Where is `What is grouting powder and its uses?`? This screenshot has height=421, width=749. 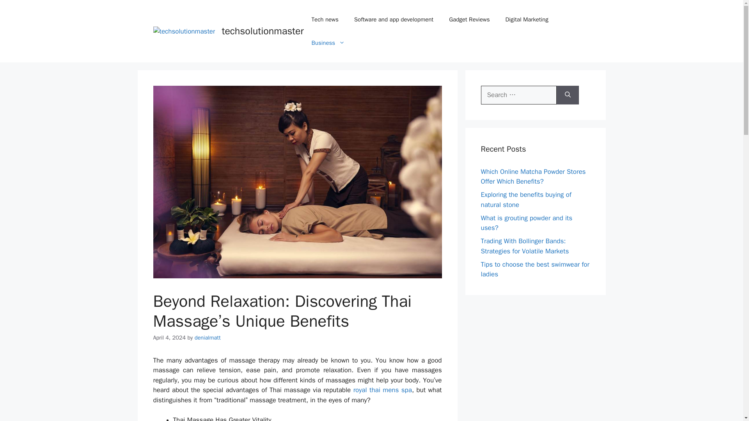 What is grouting powder and its uses? is located at coordinates (526, 223).